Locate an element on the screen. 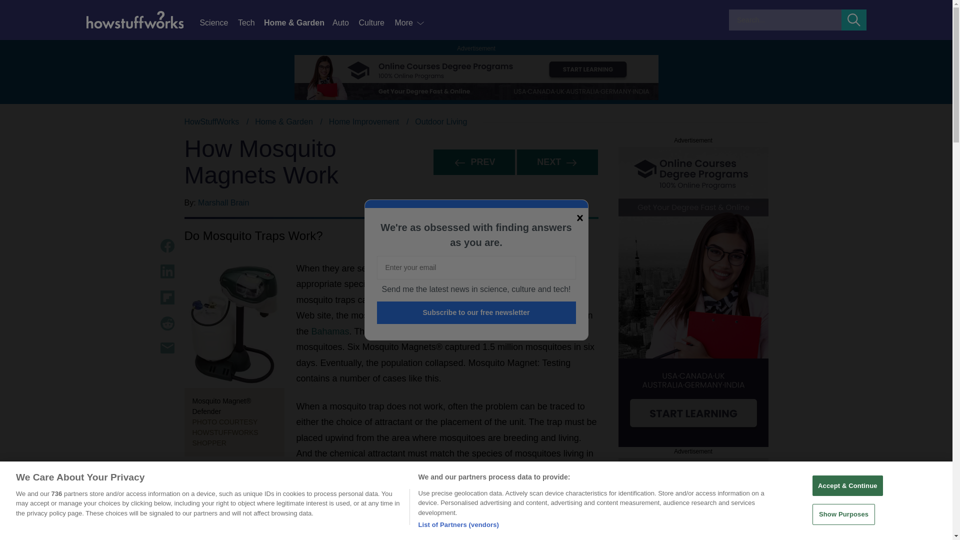 The width and height of the screenshot is (960, 540). Share Content on Reddit is located at coordinates (167, 323).